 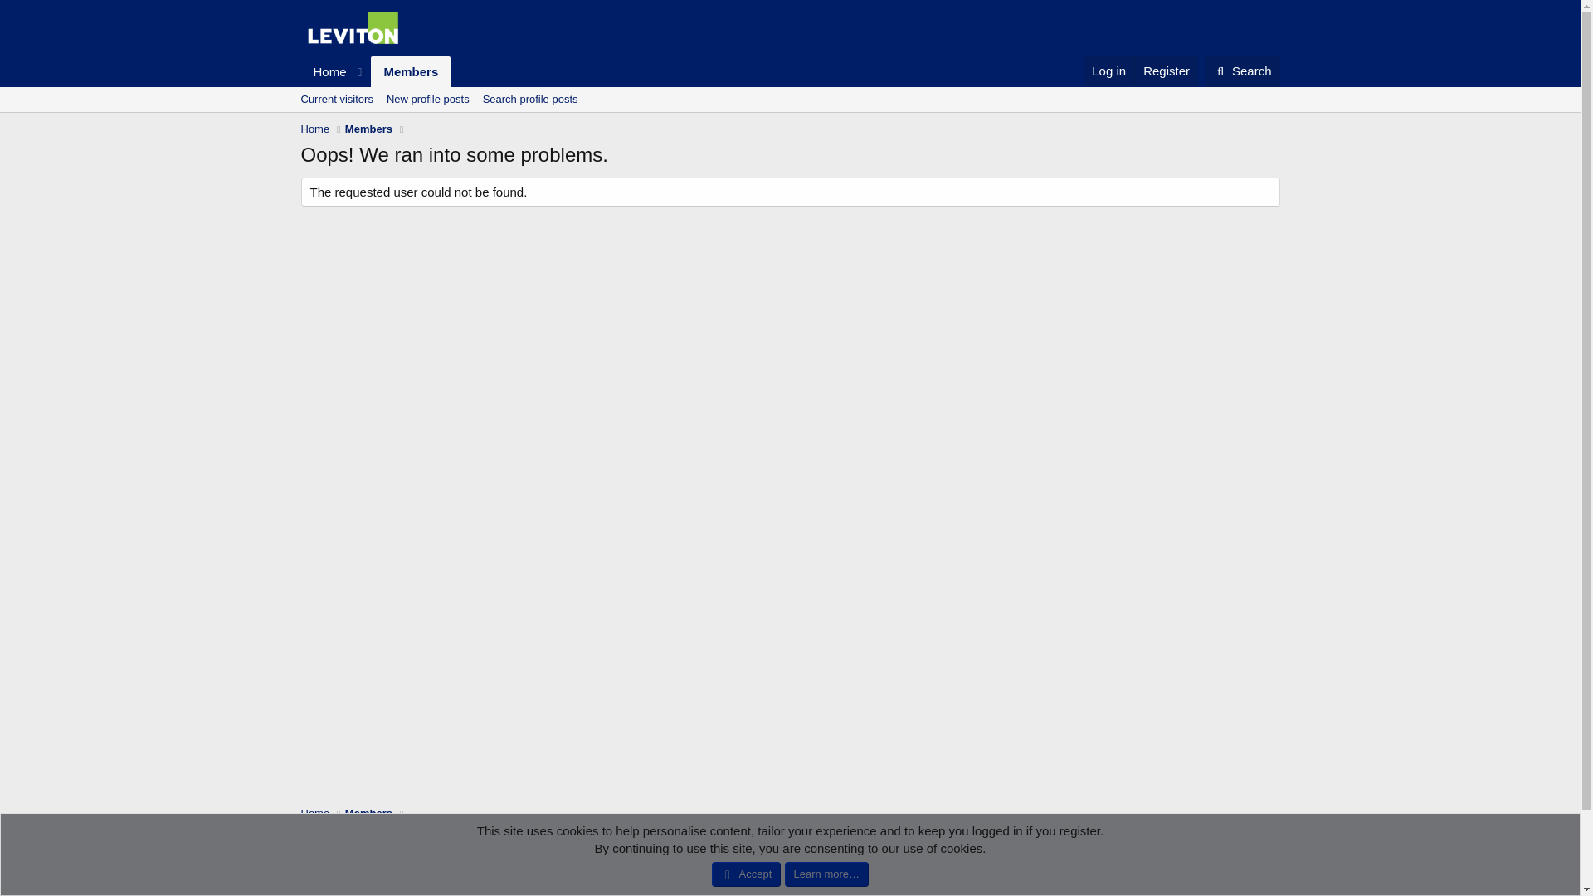 I want to click on Members, so click(x=368, y=813).